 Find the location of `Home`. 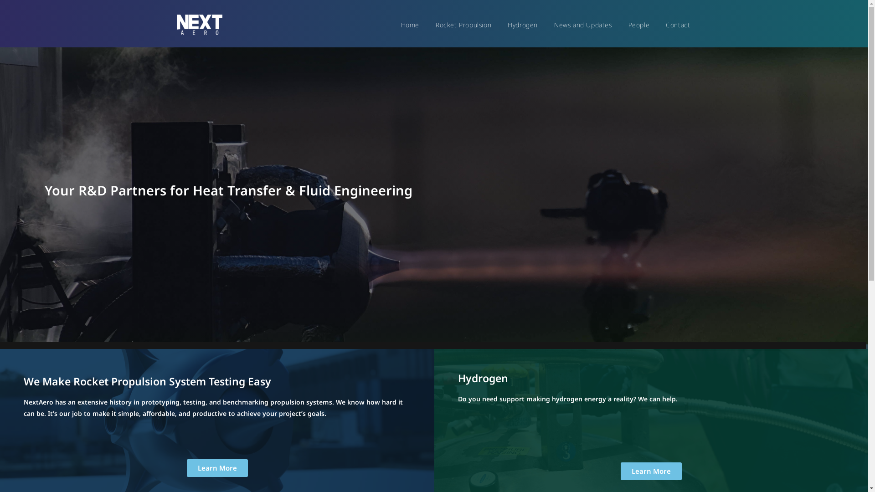

Home is located at coordinates (410, 25).